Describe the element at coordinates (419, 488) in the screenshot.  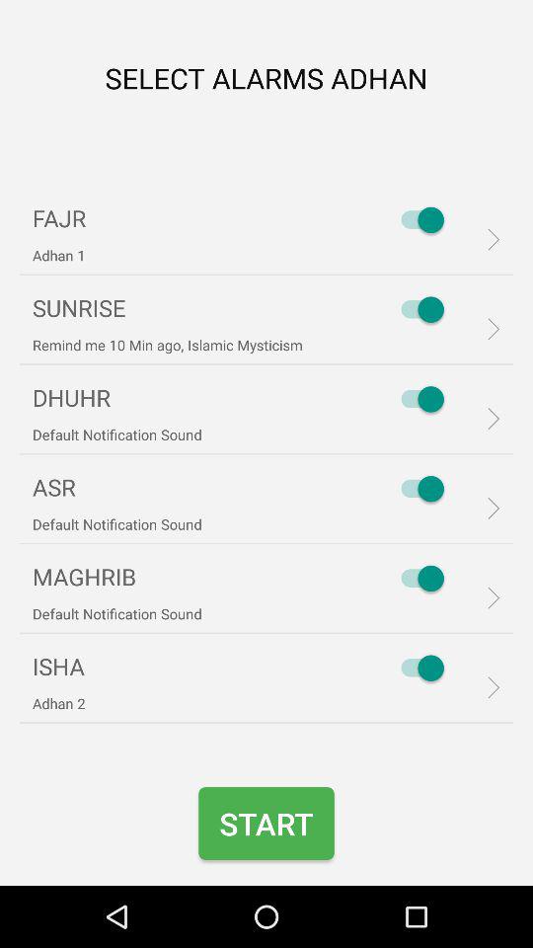
I see `click the 4th switch button from the top of the page` at that location.